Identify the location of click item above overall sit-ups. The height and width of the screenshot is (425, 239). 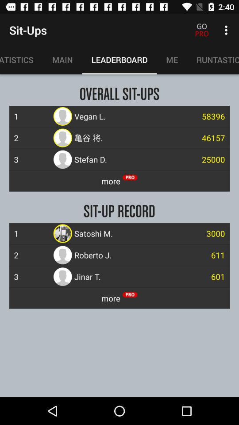
(172, 60).